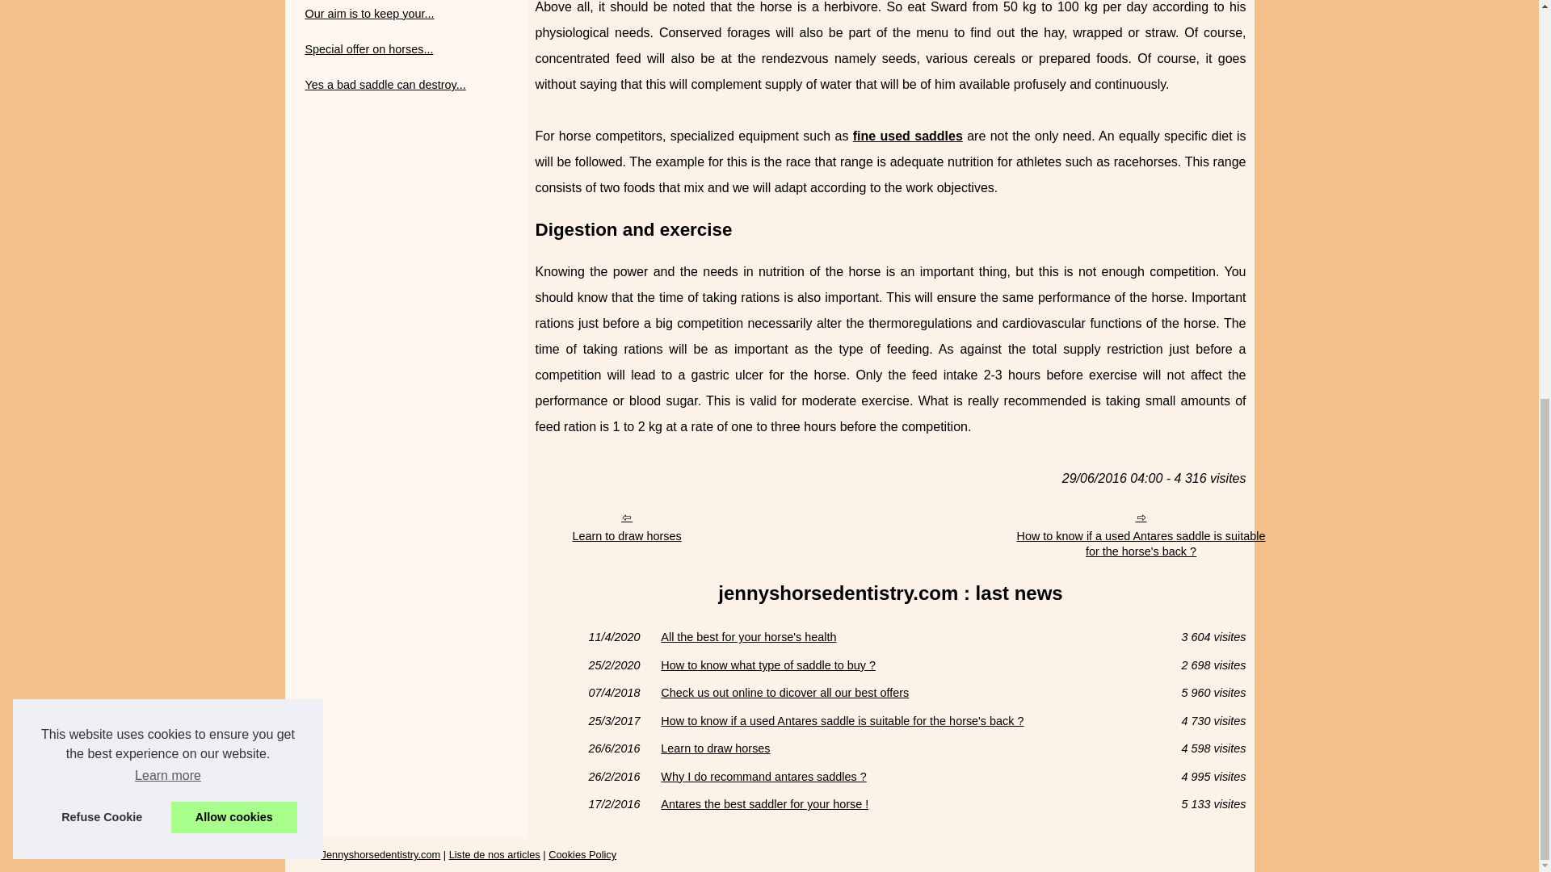 The height and width of the screenshot is (872, 1551). I want to click on Allow cookies, so click(234, 85).